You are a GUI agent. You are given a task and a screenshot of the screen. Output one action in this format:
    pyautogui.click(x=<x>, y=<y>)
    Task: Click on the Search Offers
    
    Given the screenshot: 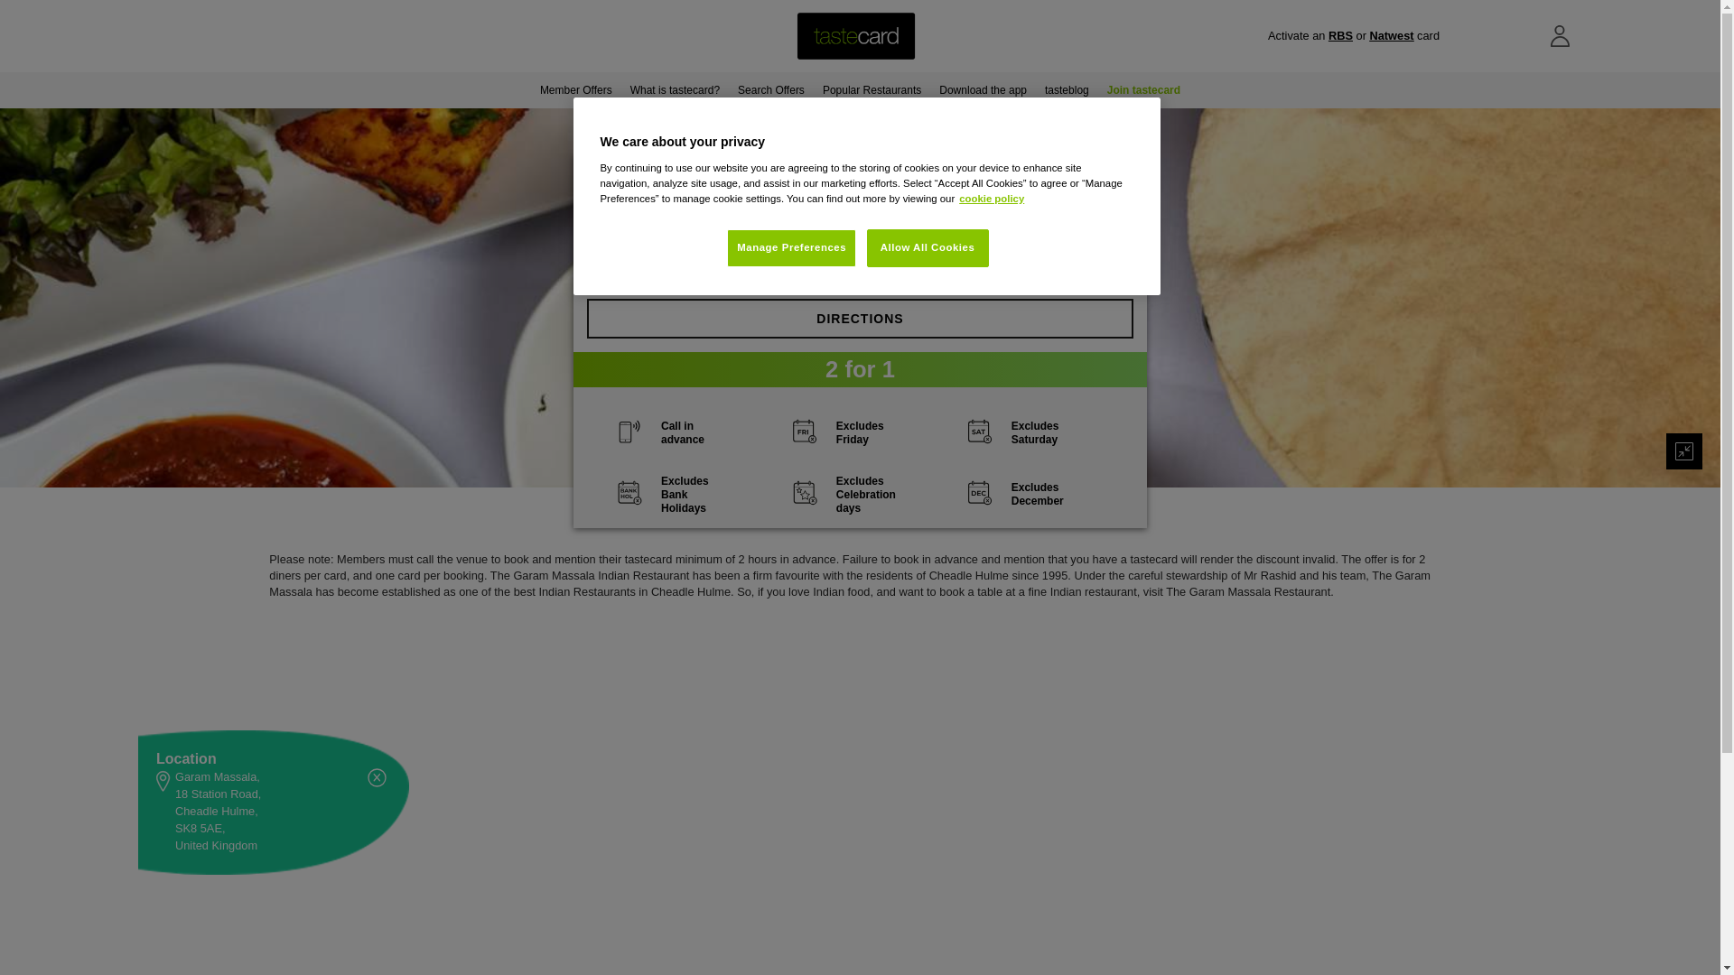 What is the action you would take?
    pyautogui.click(x=770, y=89)
    